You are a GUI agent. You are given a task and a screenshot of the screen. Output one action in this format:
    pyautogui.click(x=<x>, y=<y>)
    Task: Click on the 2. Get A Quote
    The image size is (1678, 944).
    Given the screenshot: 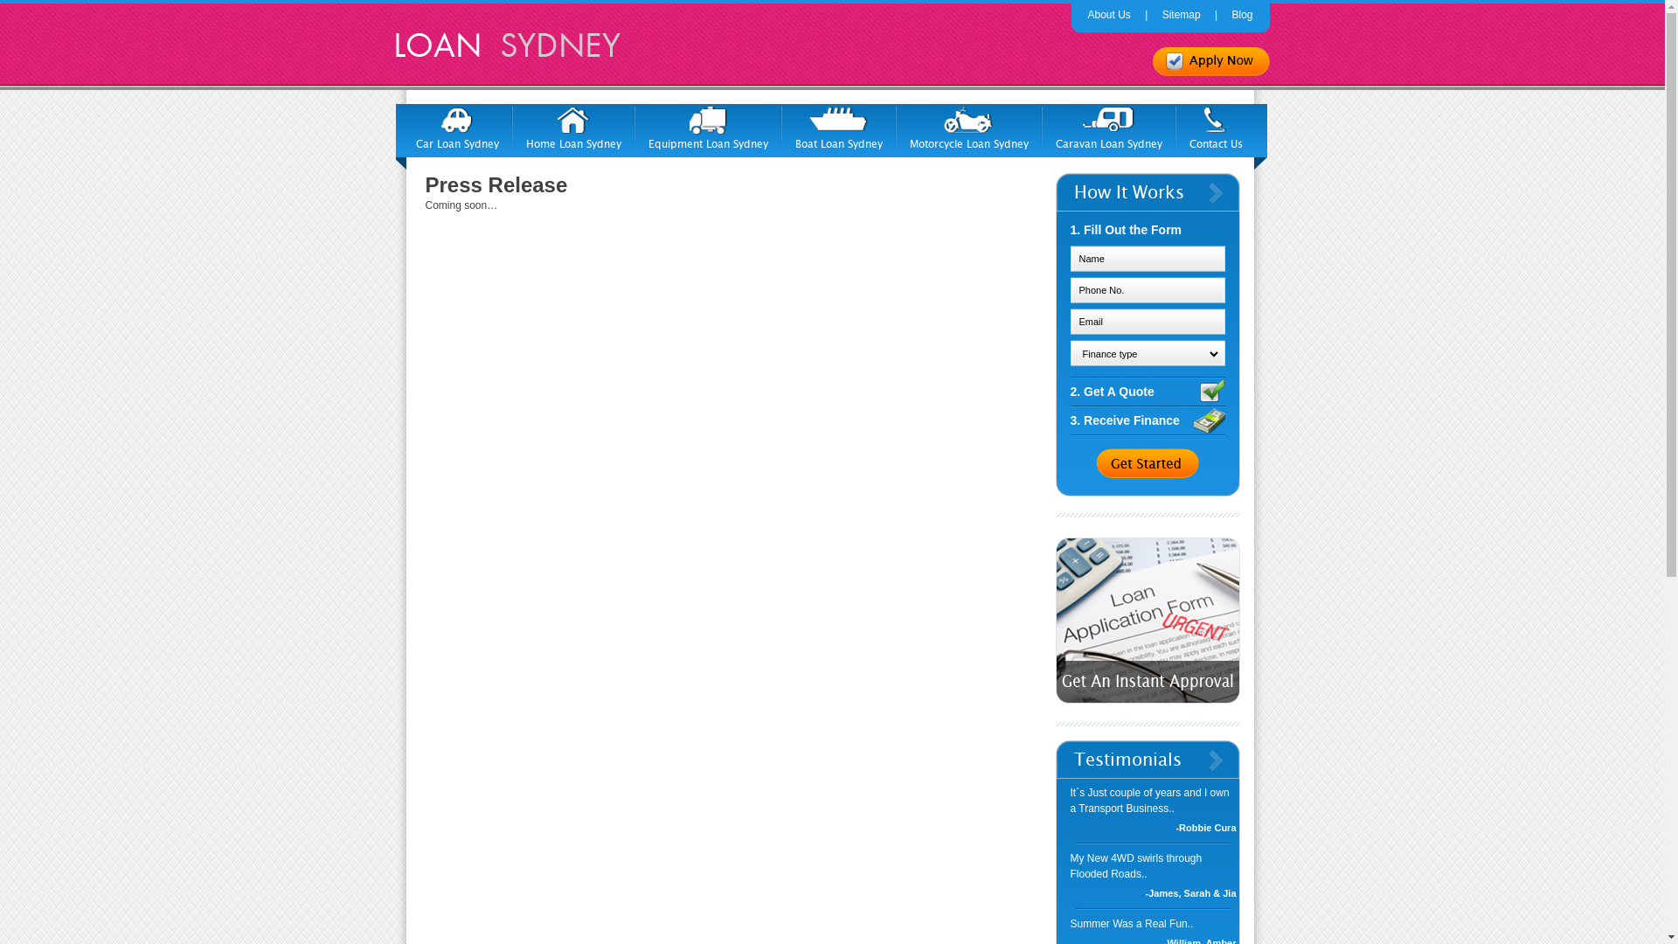 What is the action you would take?
    pyautogui.click(x=1147, y=392)
    